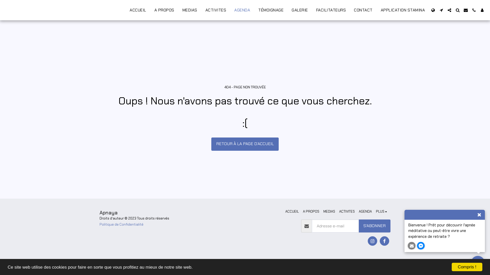  Describe the element at coordinates (382, 212) in the screenshot. I see `PLUS  ` at that location.